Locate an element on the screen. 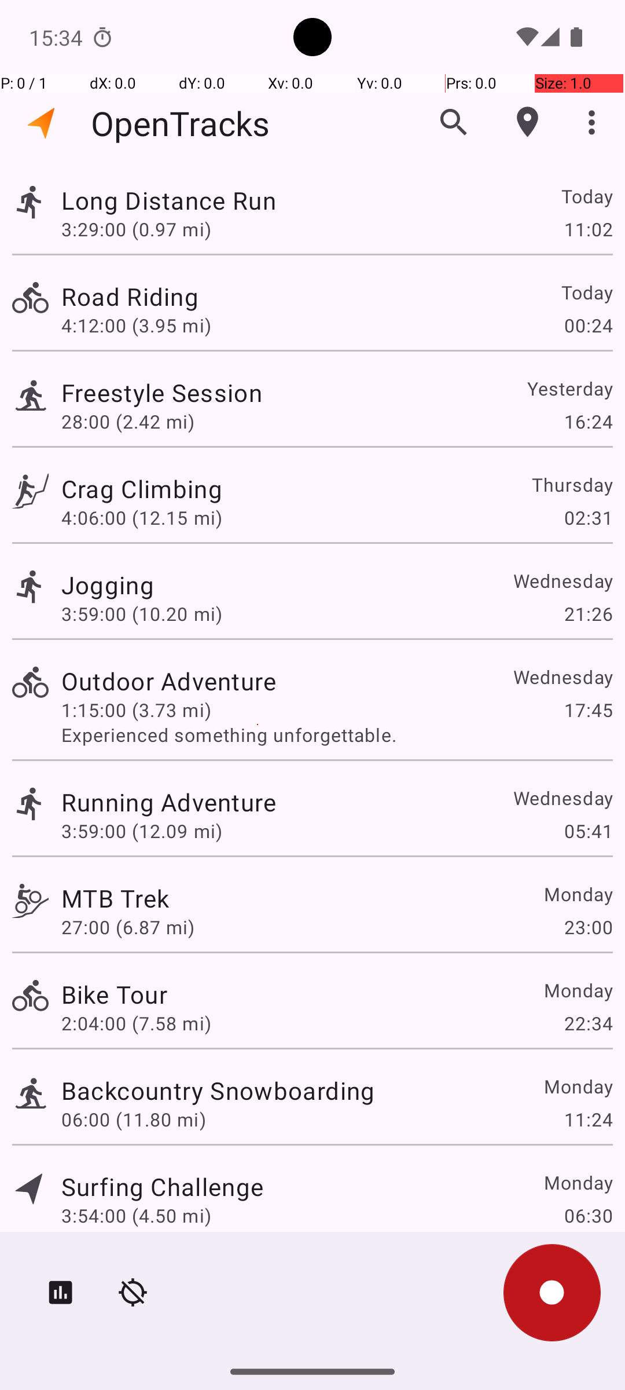 The image size is (625, 1390). 3:59:00 (10.20 mi) is located at coordinates (141, 614).